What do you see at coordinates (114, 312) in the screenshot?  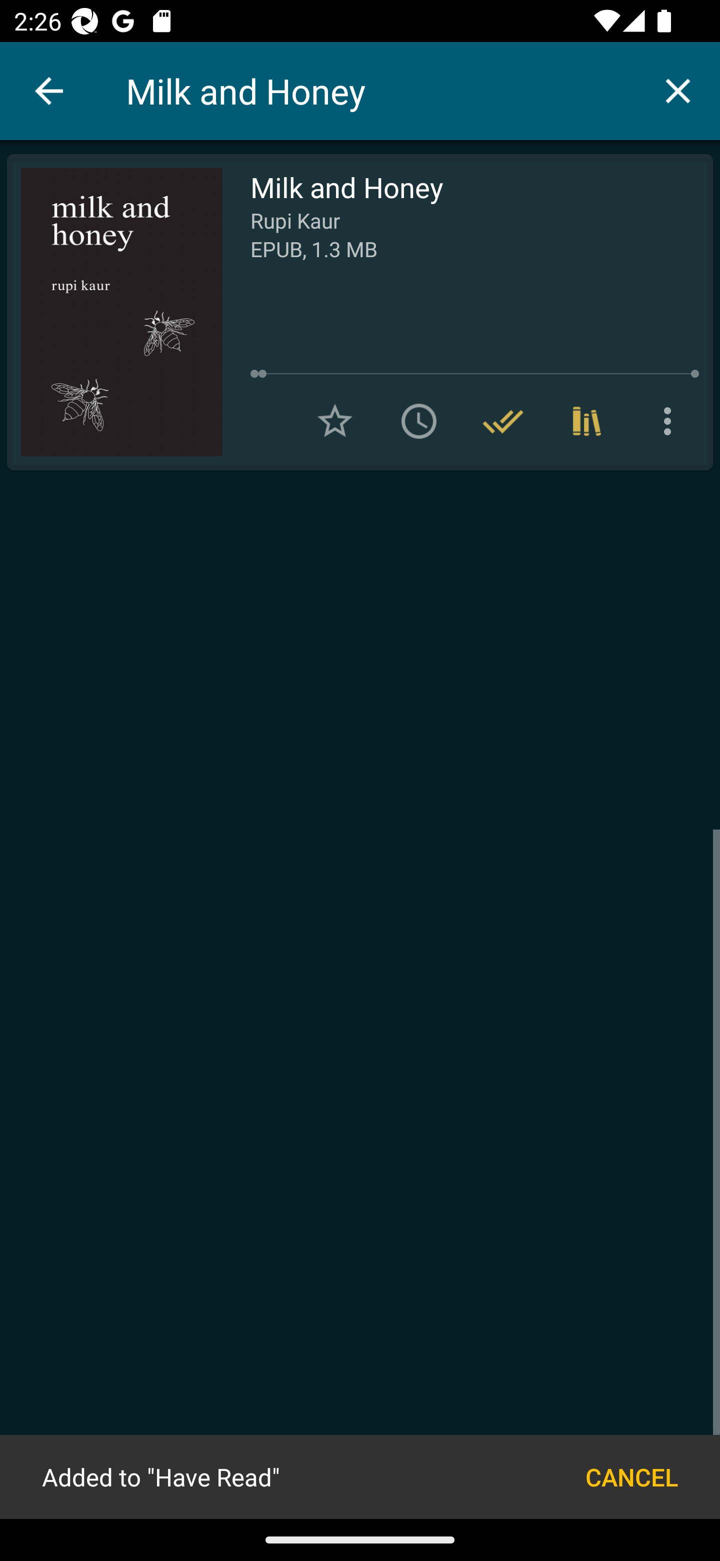 I see `Read Milk and Honey` at bounding box center [114, 312].